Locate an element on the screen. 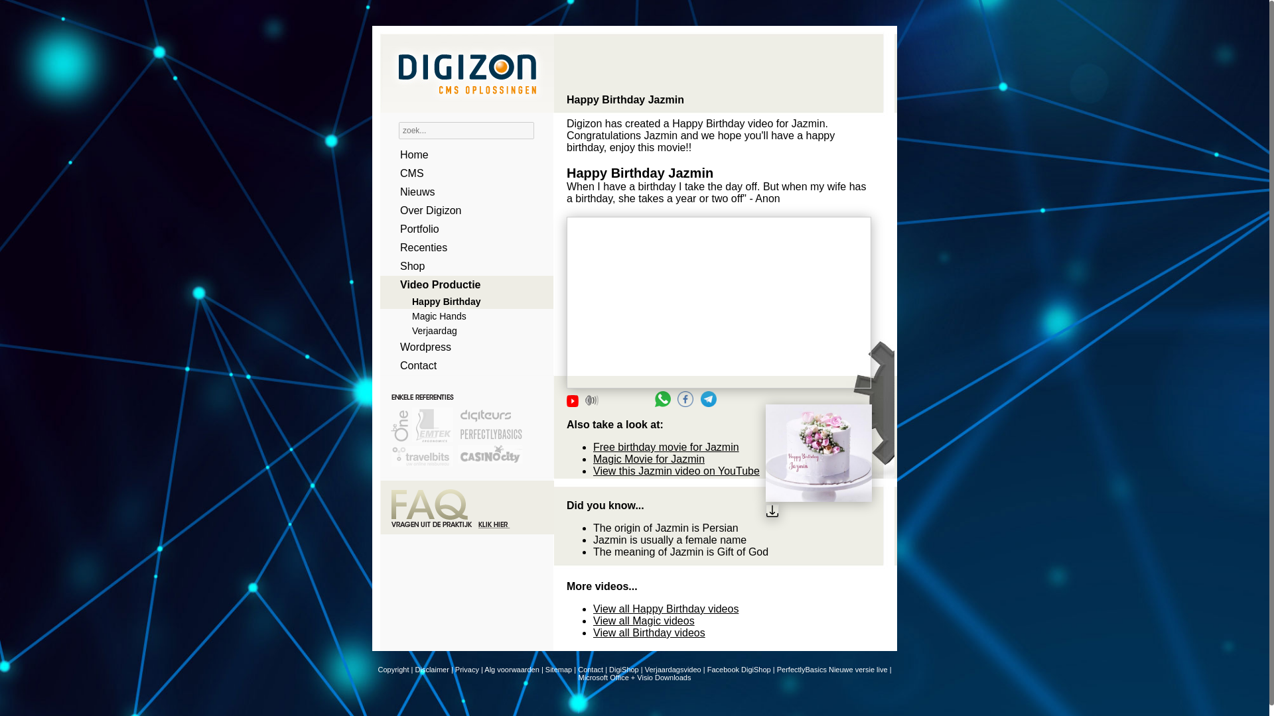 The height and width of the screenshot is (716, 1274). View this Jazmin video on YouTube is located at coordinates (676, 471).